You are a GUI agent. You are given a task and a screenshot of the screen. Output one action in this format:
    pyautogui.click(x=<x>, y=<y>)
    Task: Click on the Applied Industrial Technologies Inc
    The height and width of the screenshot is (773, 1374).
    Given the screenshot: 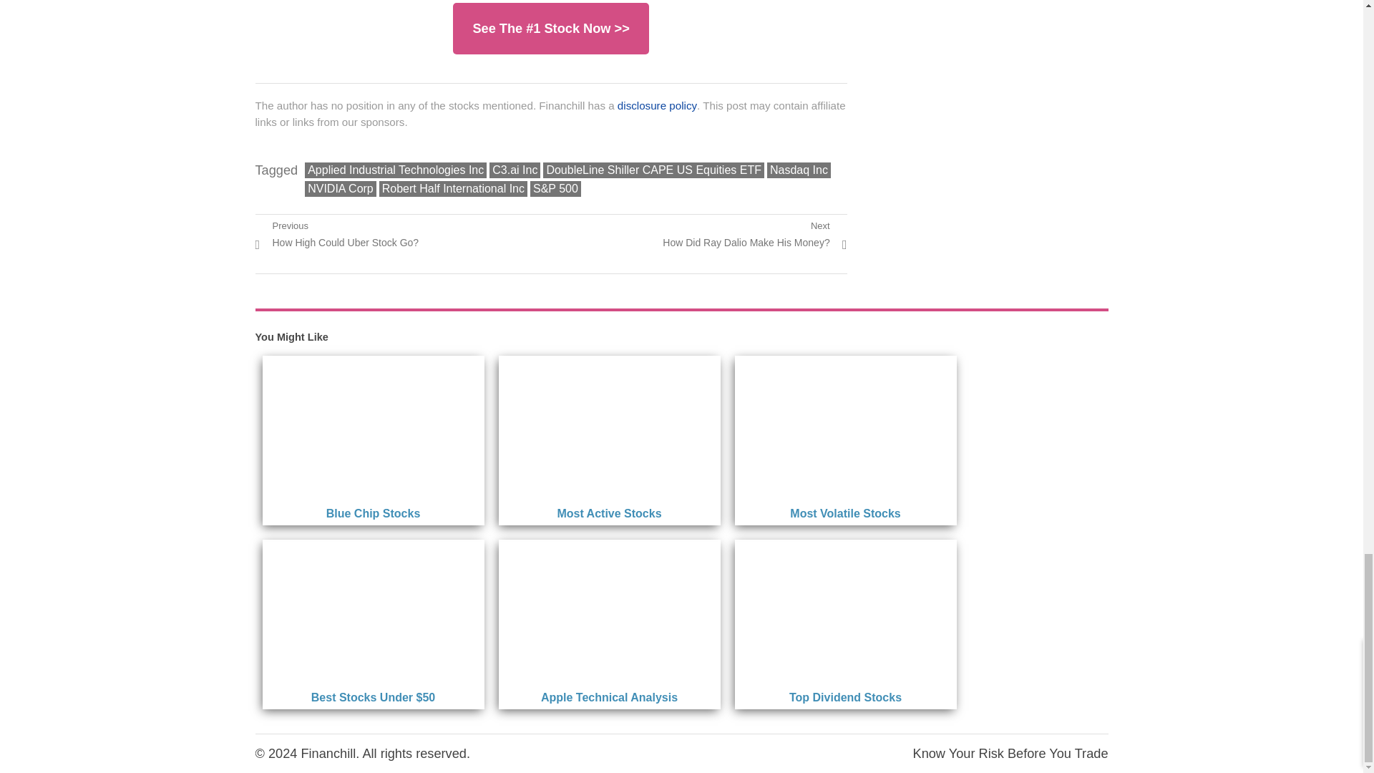 What is the action you would take?
    pyautogui.click(x=395, y=170)
    